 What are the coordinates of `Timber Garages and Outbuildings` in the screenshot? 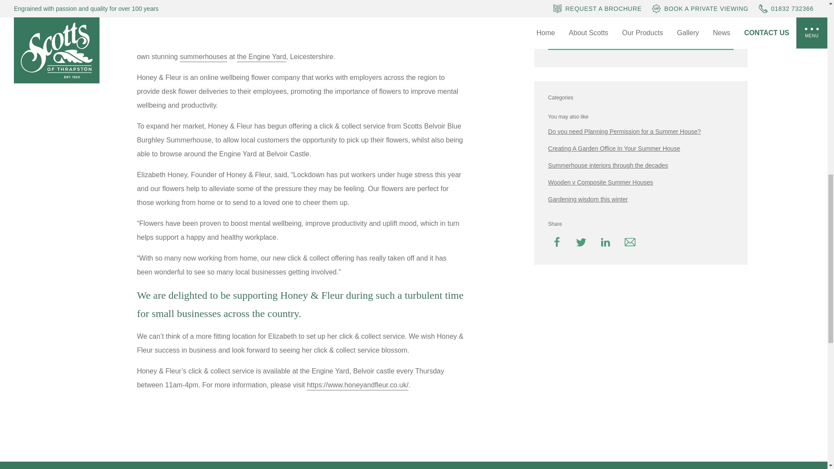 It's located at (641, 37).